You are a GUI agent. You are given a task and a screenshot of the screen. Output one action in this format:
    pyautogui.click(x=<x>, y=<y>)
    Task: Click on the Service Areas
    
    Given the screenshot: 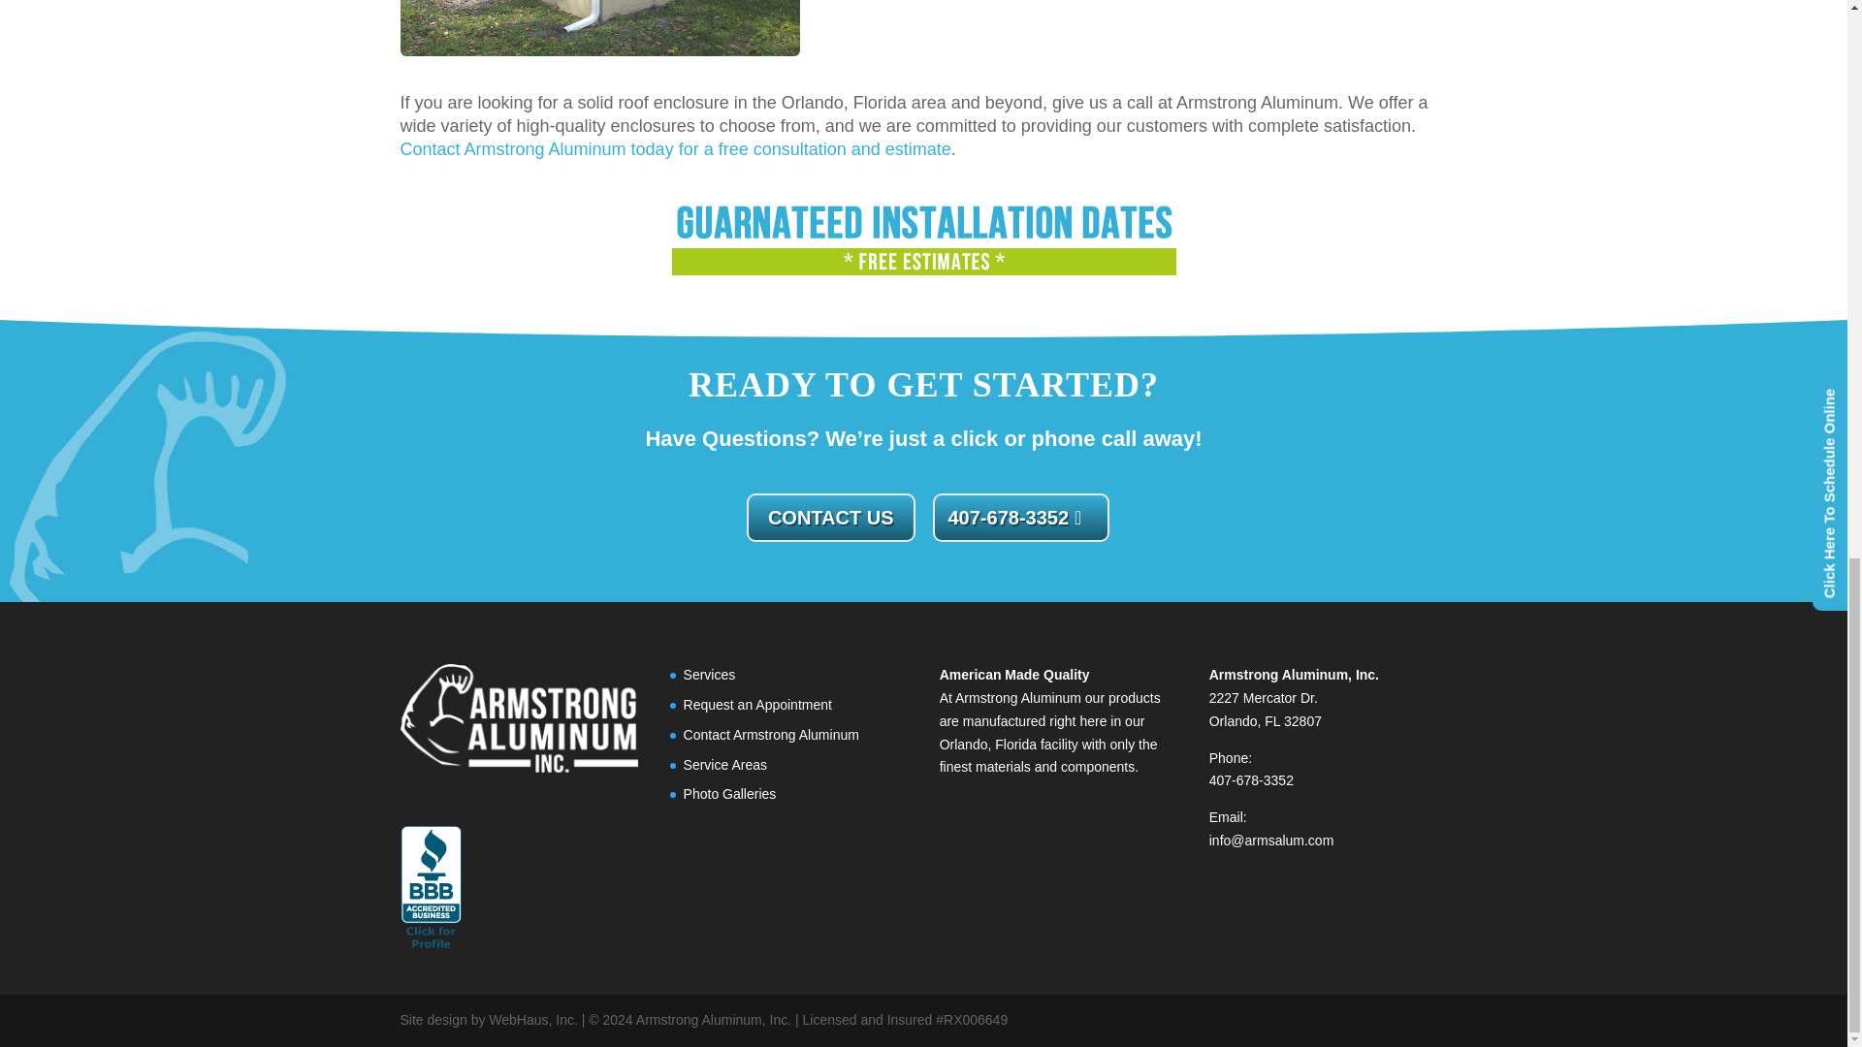 What is the action you would take?
    pyautogui.click(x=725, y=764)
    